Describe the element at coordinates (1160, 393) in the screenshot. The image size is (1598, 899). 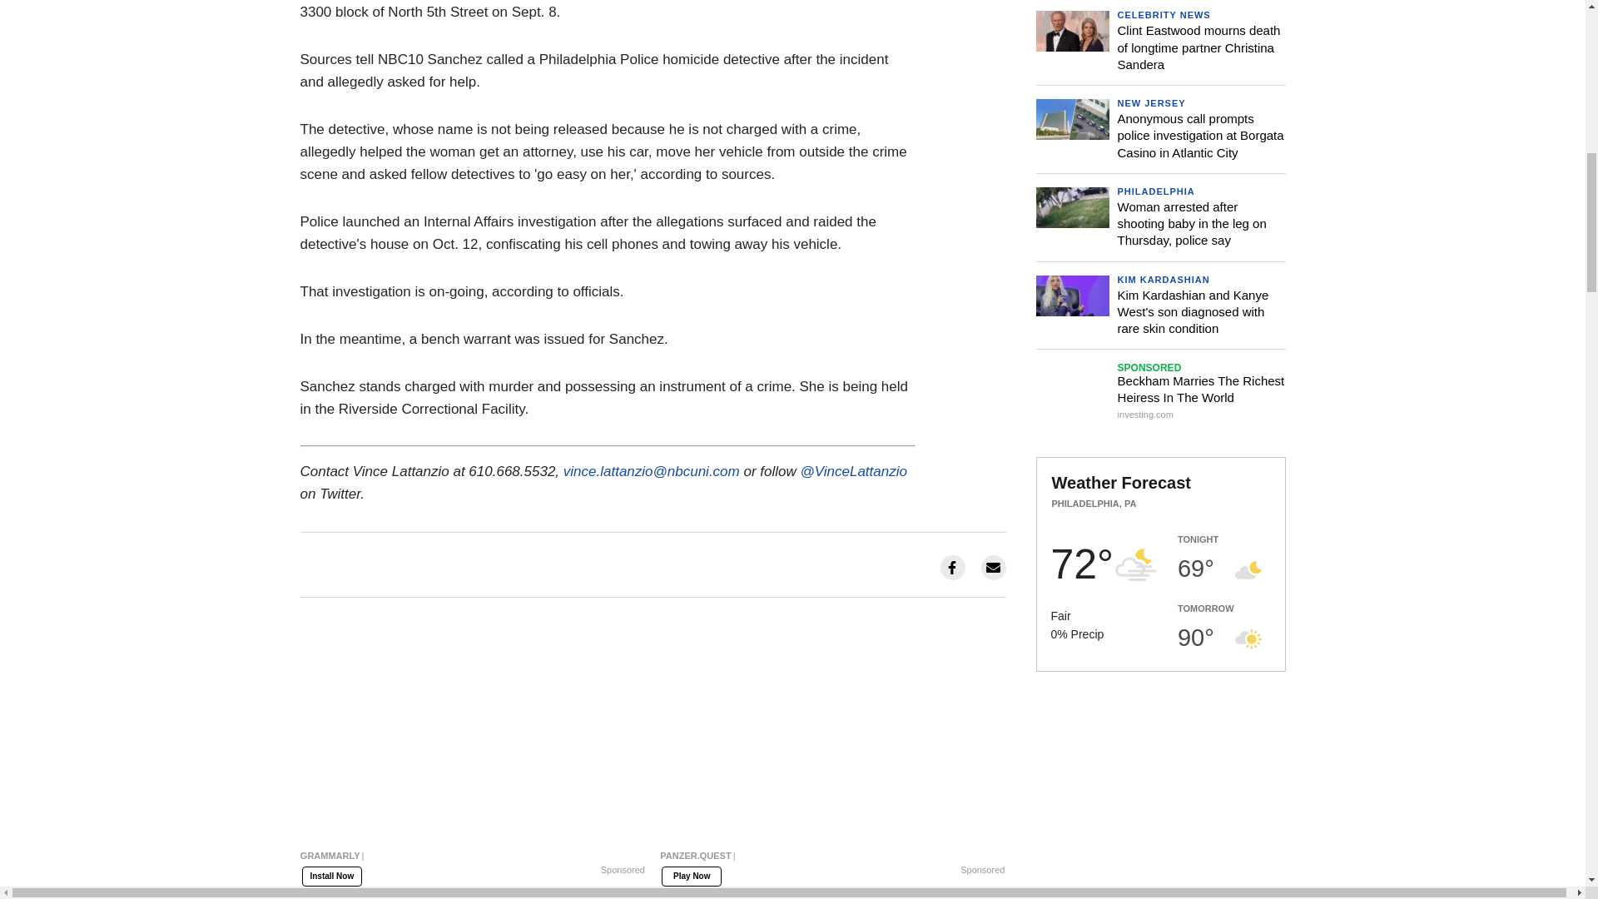
I see `Beckham Marries The Richest Heiress In The World` at that location.